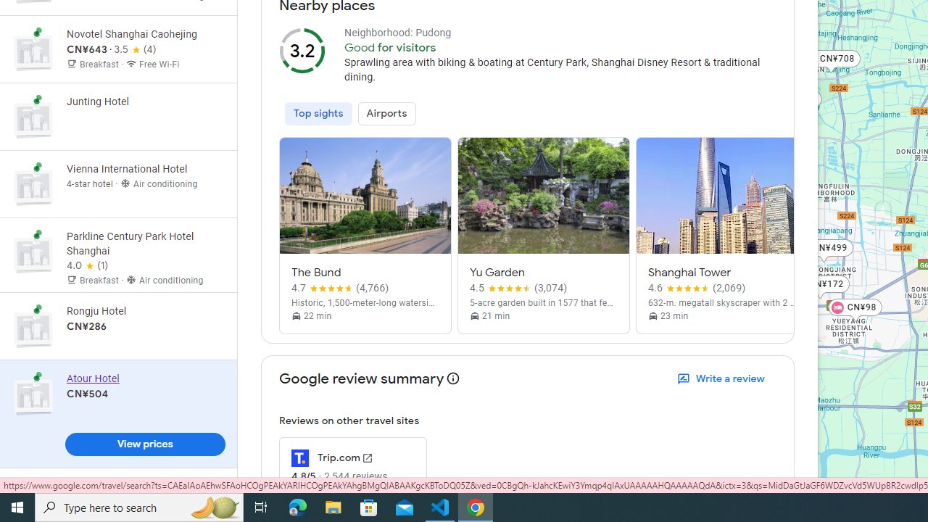 Image resolution: width=928 pixels, height=522 pixels. What do you see at coordinates (145, 376) in the screenshot?
I see `View prices for Rongju Hotel` at bounding box center [145, 376].